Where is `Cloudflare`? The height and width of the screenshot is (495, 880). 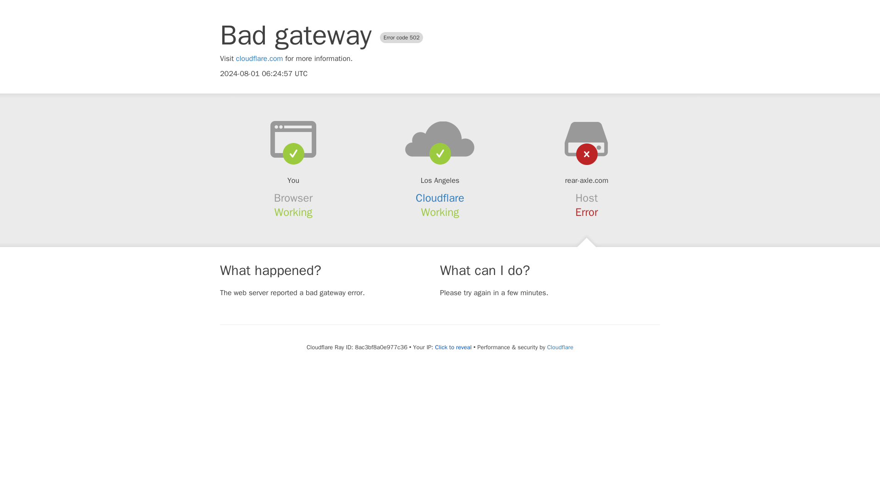
Cloudflare is located at coordinates (560, 347).